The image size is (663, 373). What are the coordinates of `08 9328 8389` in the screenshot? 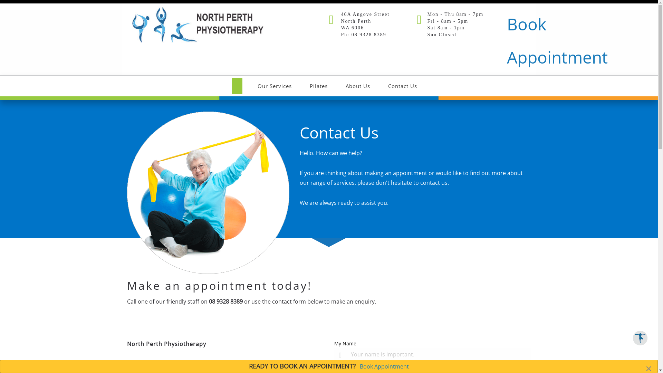 It's located at (225, 302).